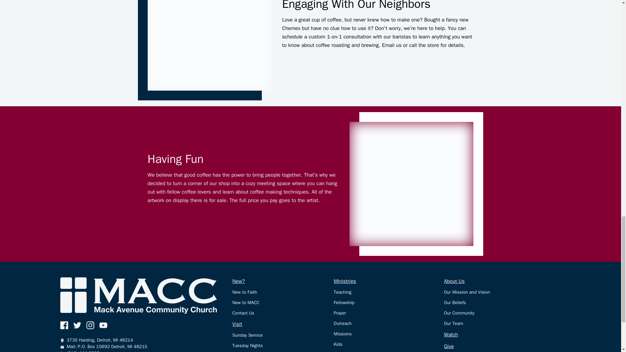 The width and height of the screenshot is (626, 352). I want to click on New to Faith, so click(283, 294).